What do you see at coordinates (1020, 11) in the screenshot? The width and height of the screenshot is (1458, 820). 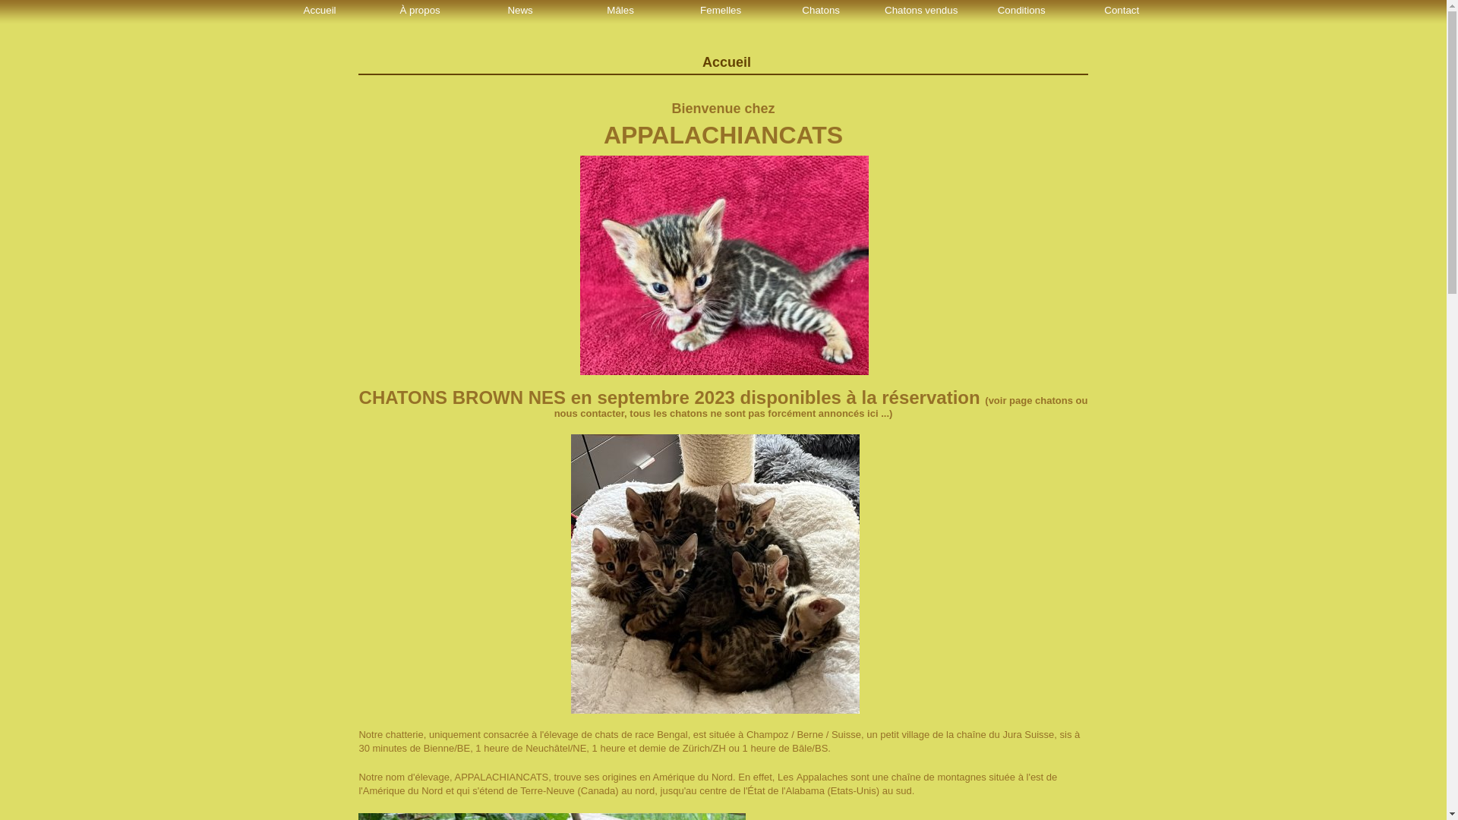 I see `Conditions` at bounding box center [1020, 11].